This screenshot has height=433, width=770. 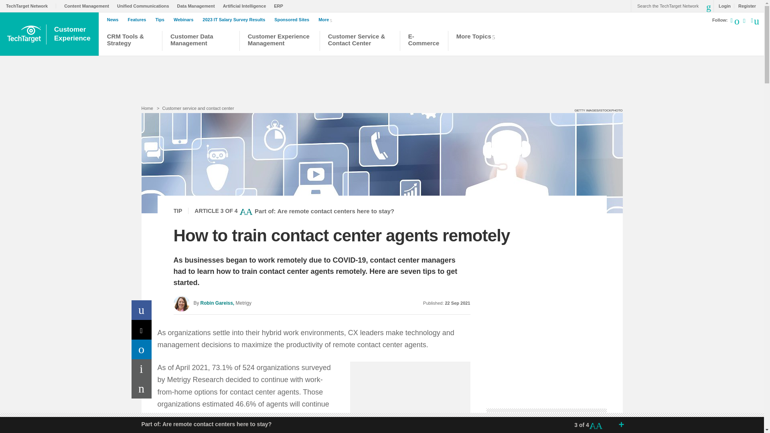 I want to click on TechTarget Network, so click(x=31, y=6).